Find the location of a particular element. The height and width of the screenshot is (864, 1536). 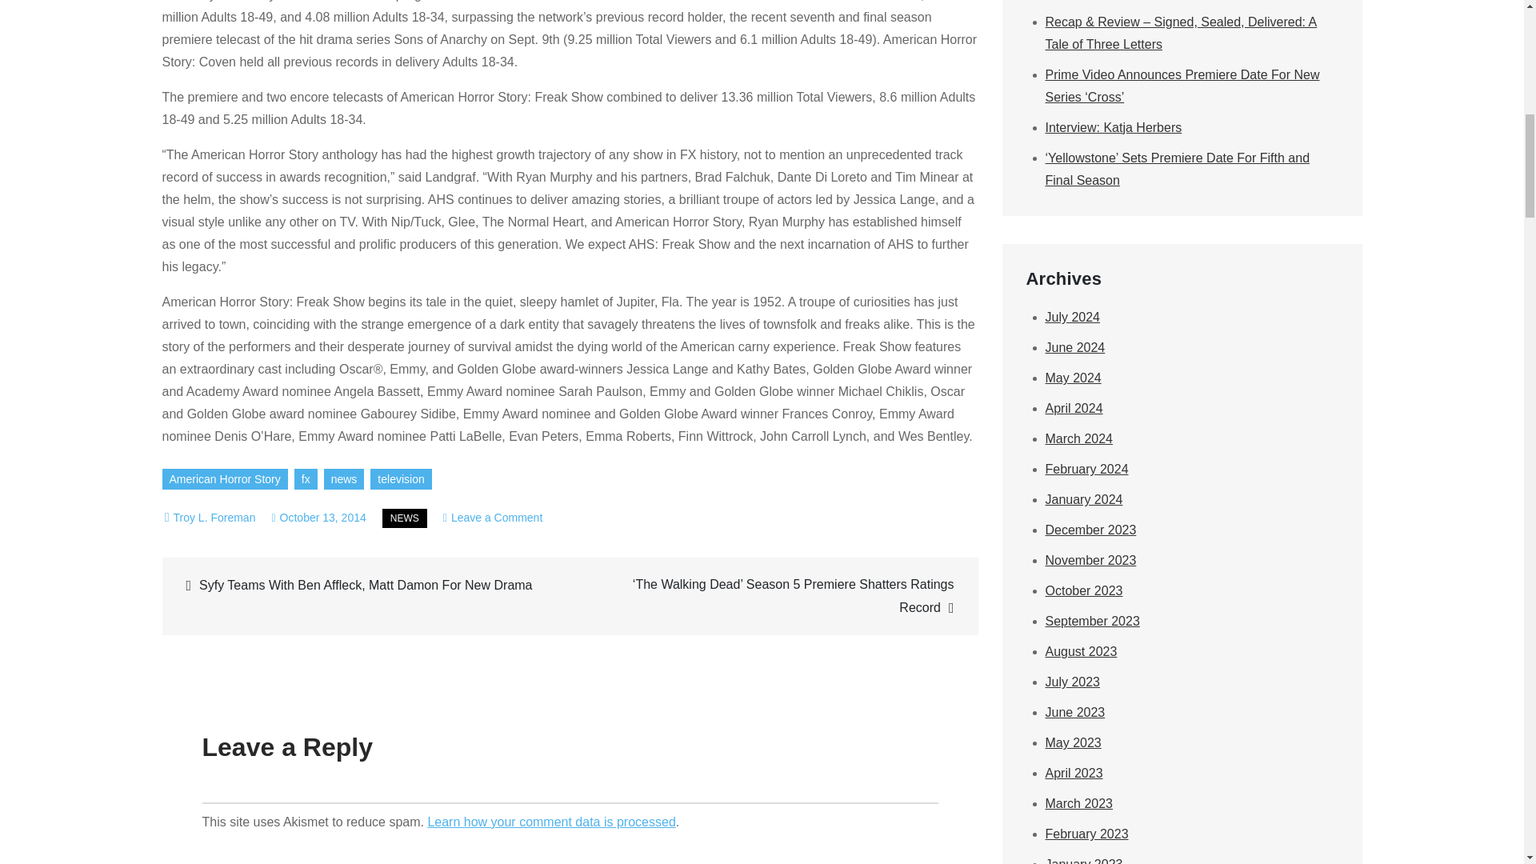

news is located at coordinates (344, 479).